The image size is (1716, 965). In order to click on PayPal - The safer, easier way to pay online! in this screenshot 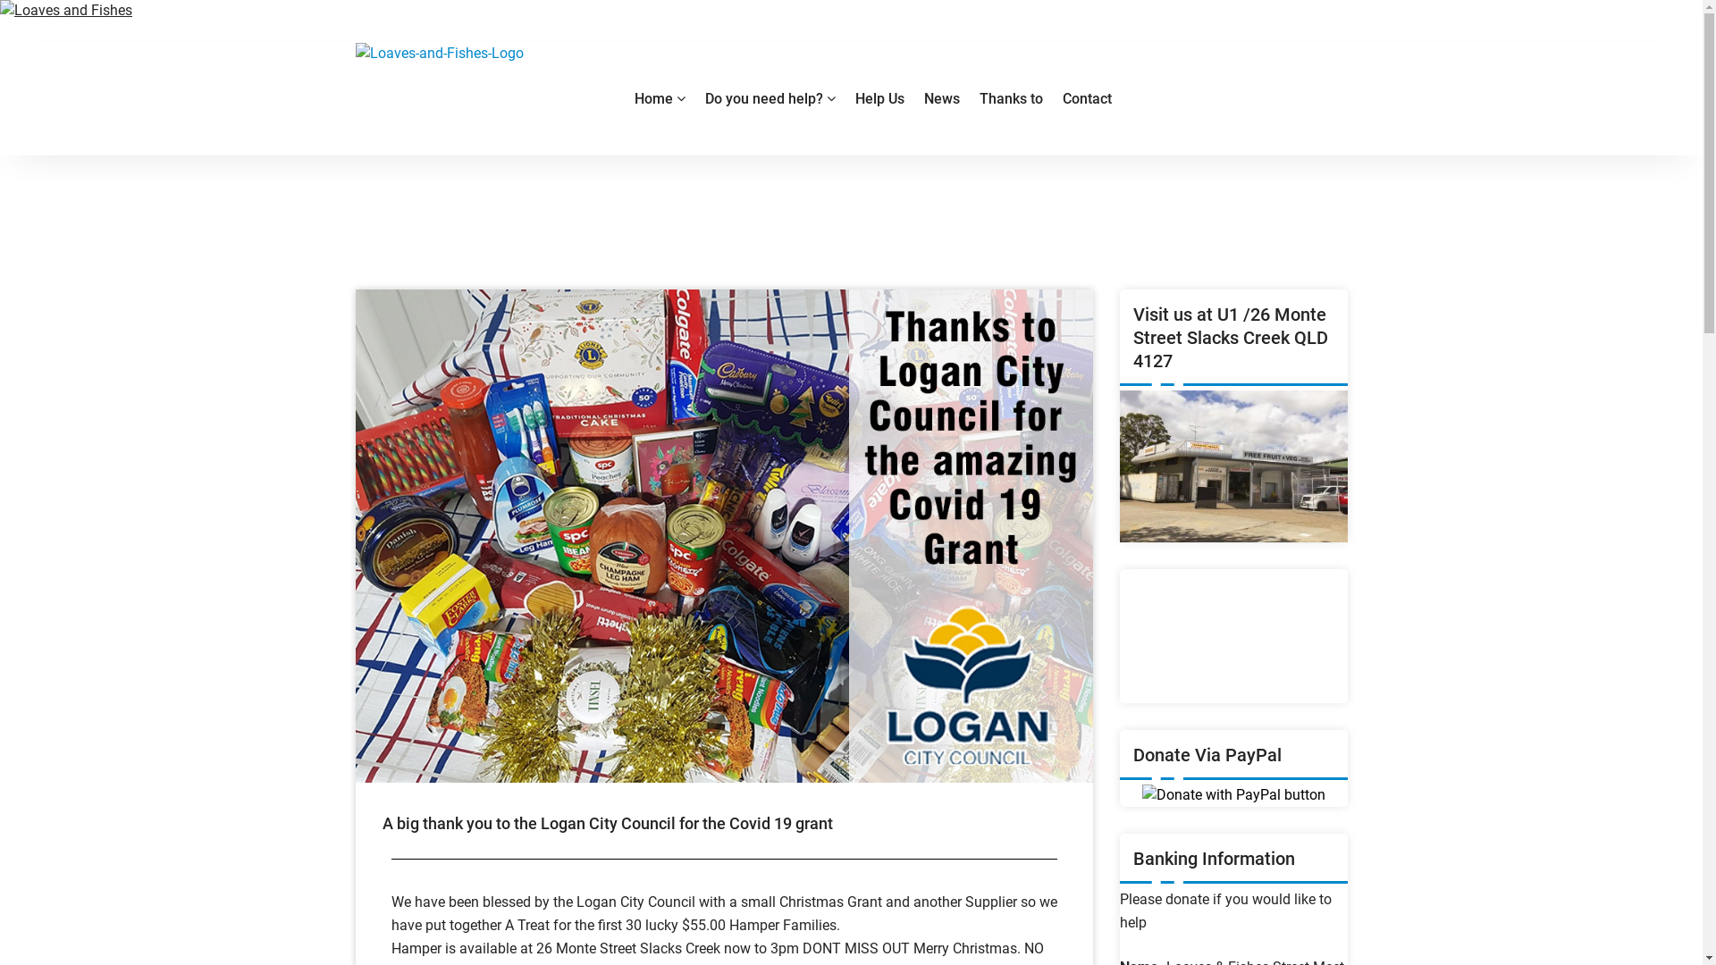, I will do `click(1233, 795)`.